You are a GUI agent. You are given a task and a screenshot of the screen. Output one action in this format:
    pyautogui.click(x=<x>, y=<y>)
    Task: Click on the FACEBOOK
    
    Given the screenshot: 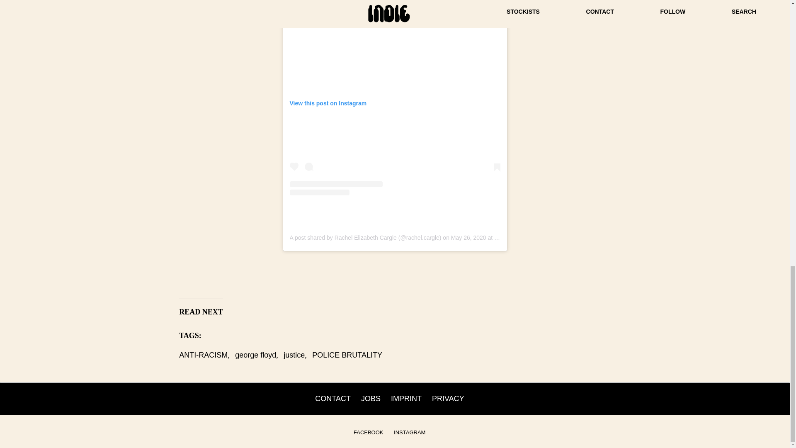 What is the action you would take?
    pyautogui.click(x=368, y=432)
    